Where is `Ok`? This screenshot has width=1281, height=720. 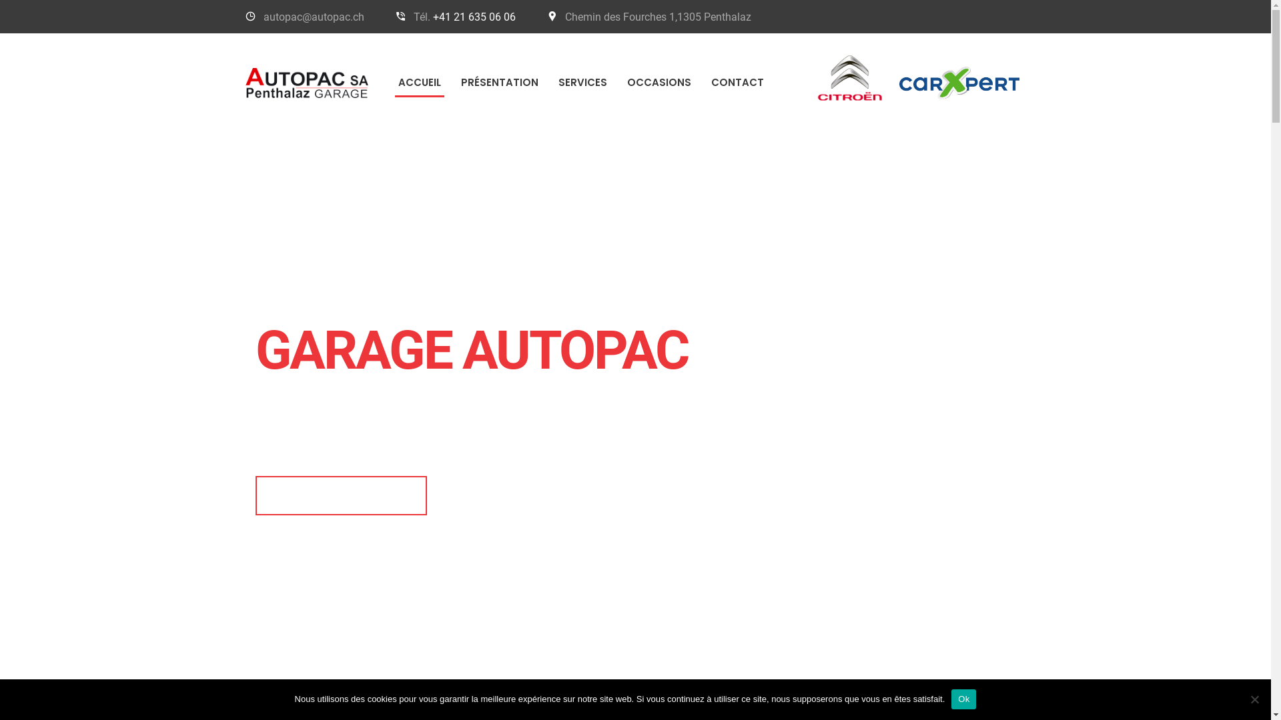
Ok is located at coordinates (963, 699).